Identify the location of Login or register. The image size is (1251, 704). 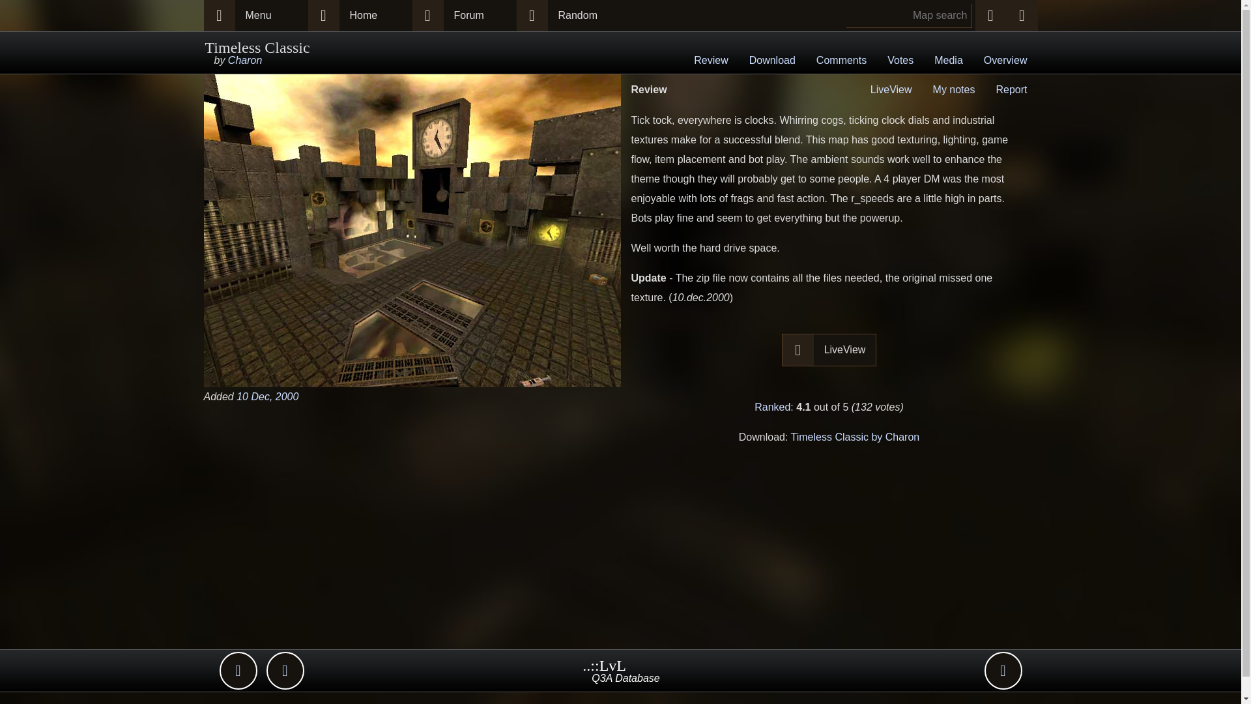
(1021, 16).